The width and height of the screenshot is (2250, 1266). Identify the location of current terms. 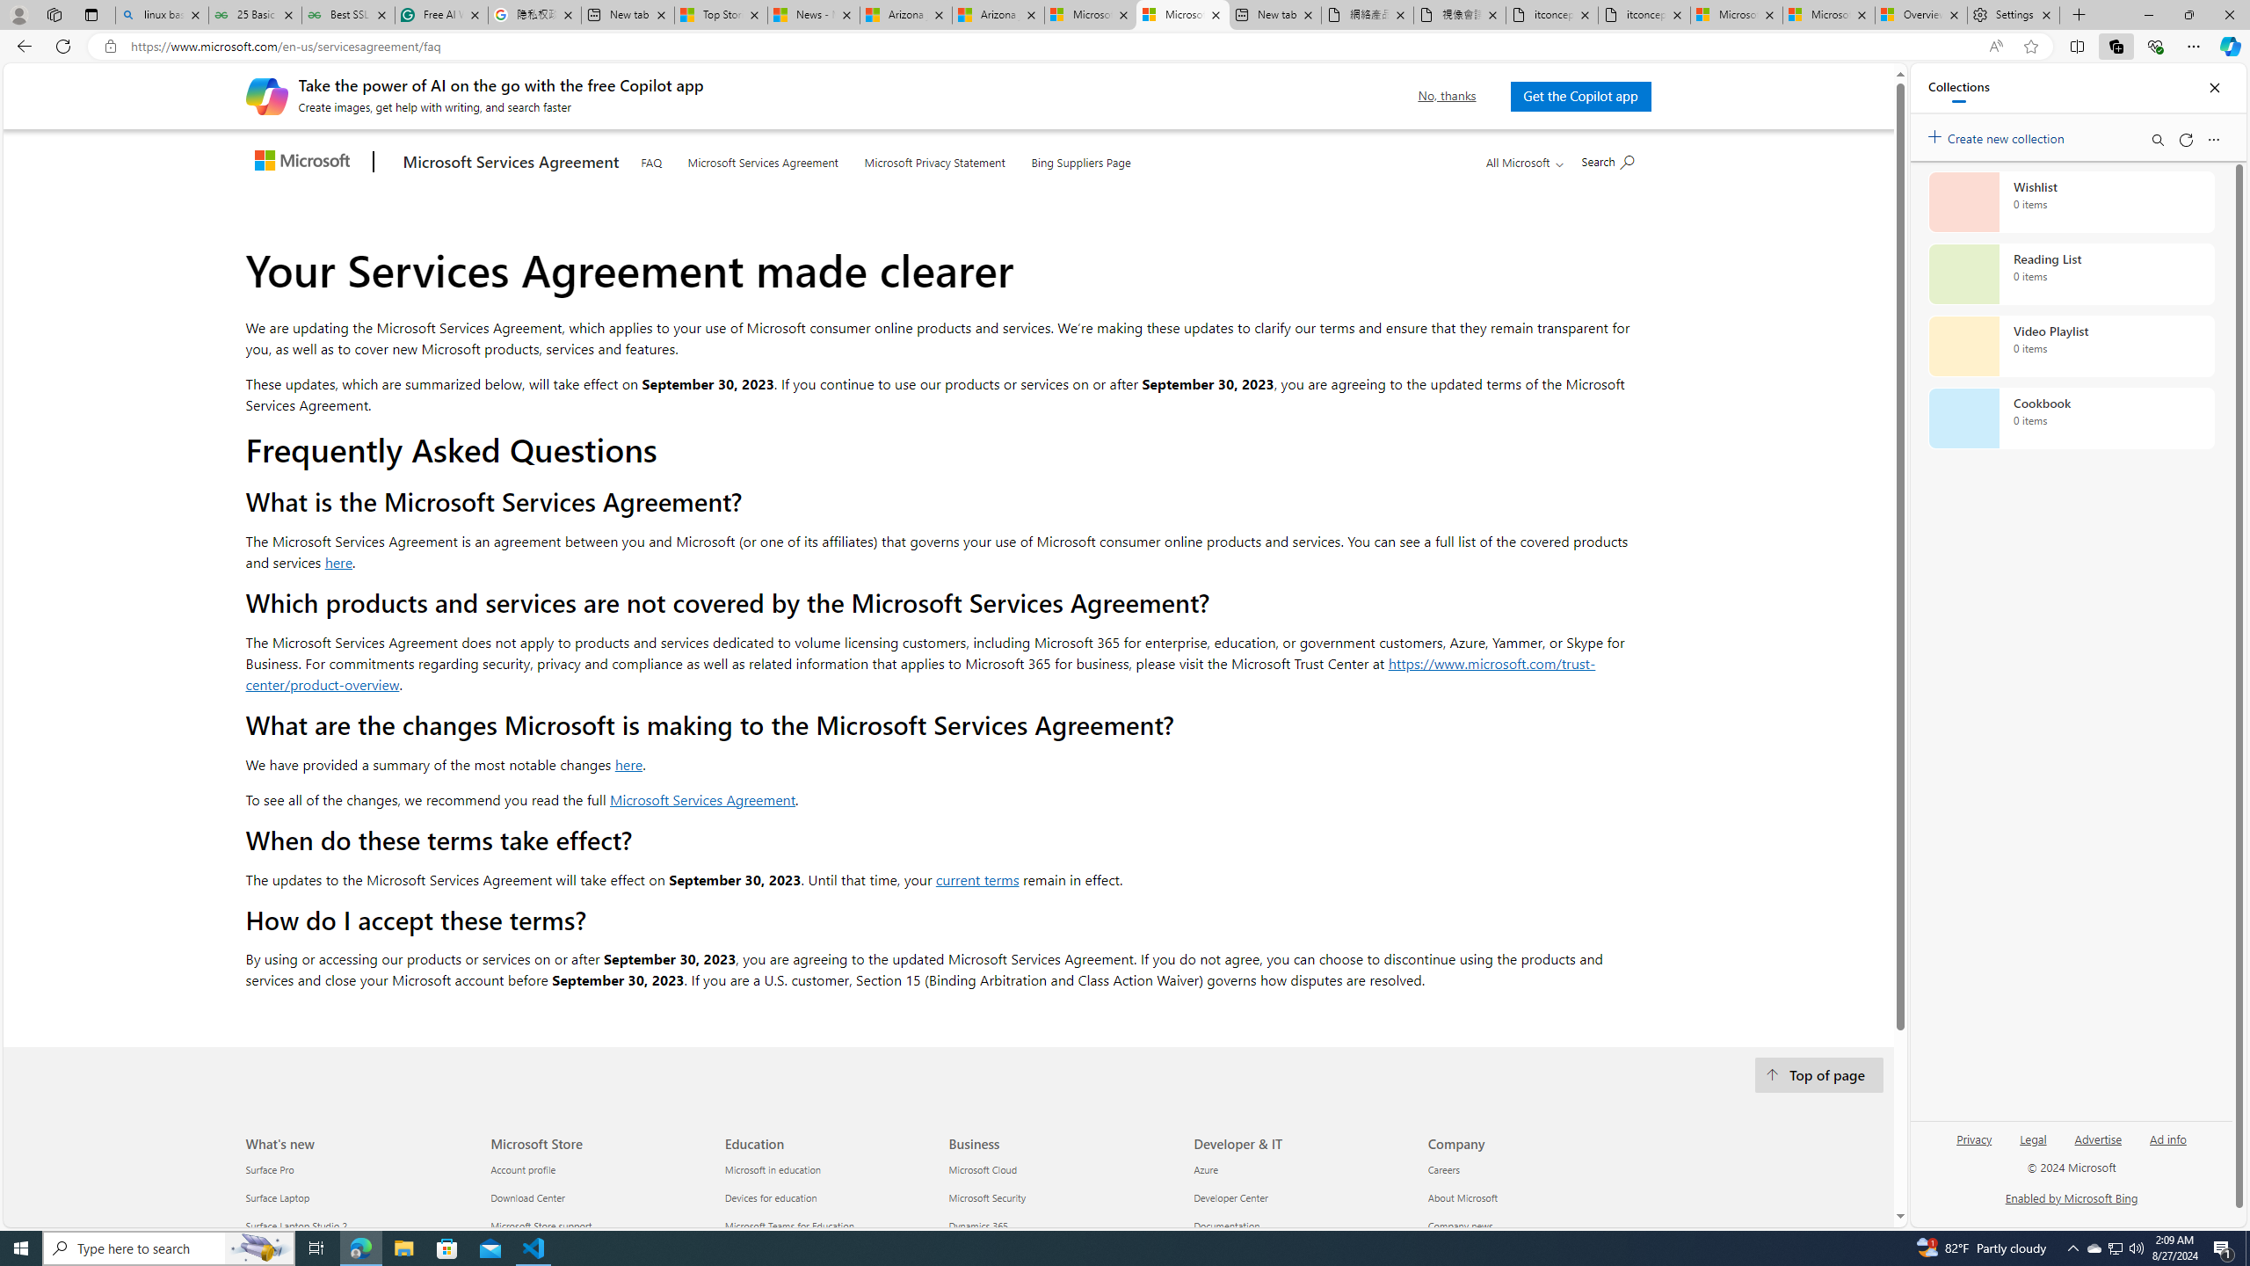
(977, 879).